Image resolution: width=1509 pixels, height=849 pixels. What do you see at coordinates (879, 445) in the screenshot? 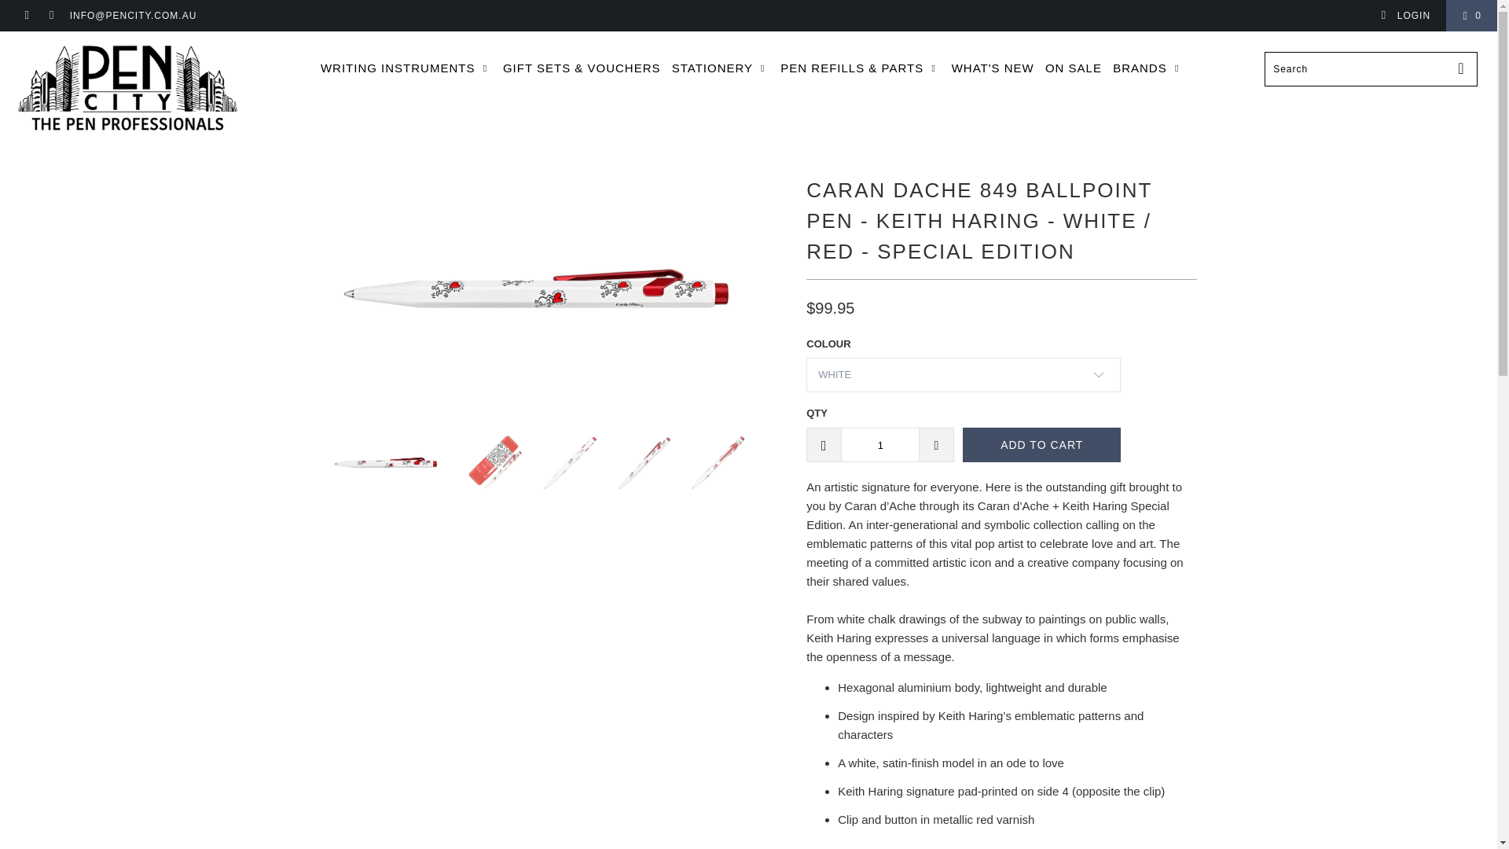
I see `1` at bounding box center [879, 445].